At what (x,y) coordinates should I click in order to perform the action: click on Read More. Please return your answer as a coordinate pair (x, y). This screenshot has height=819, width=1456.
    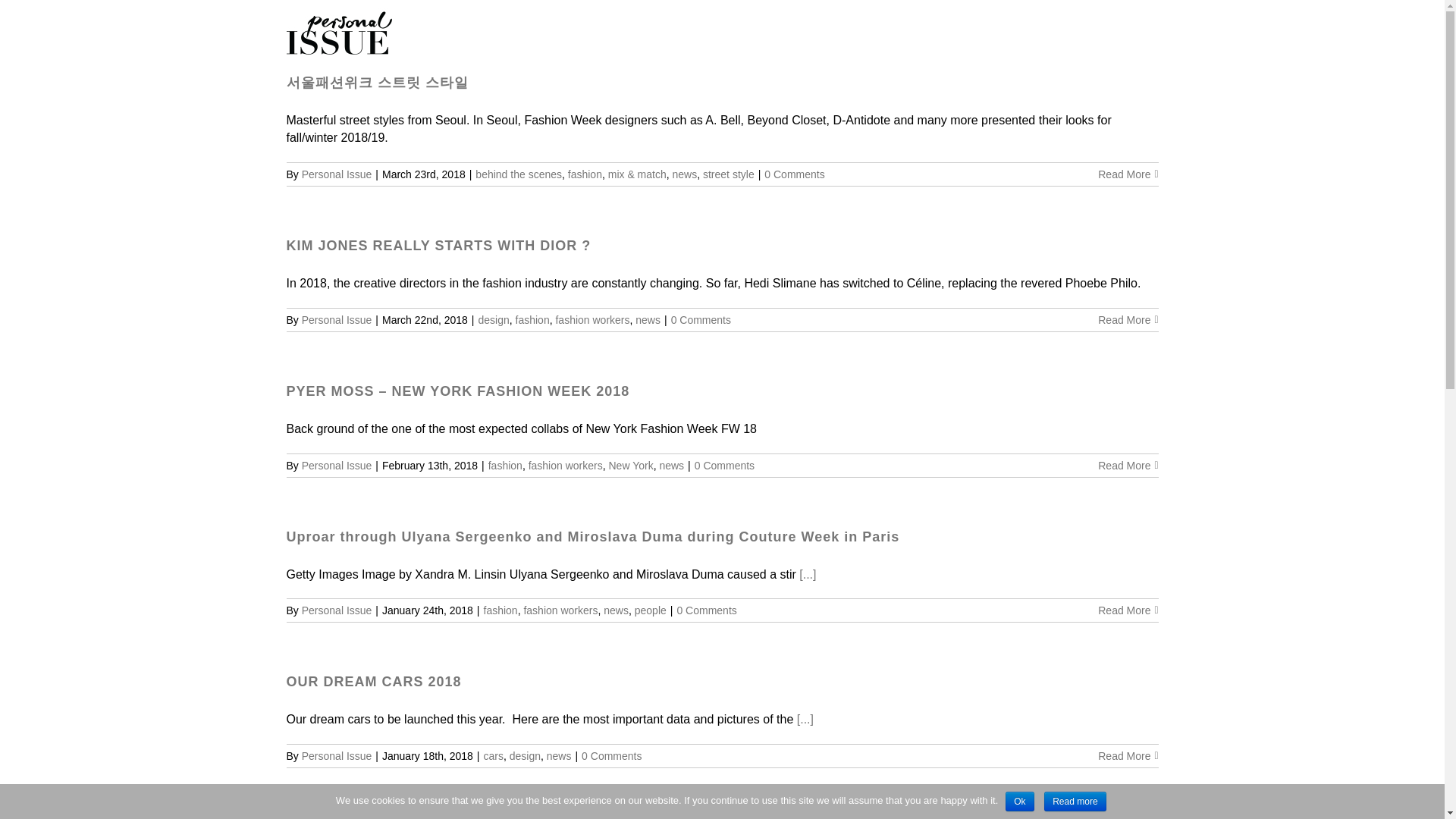
    Looking at the image, I should click on (1124, 174).